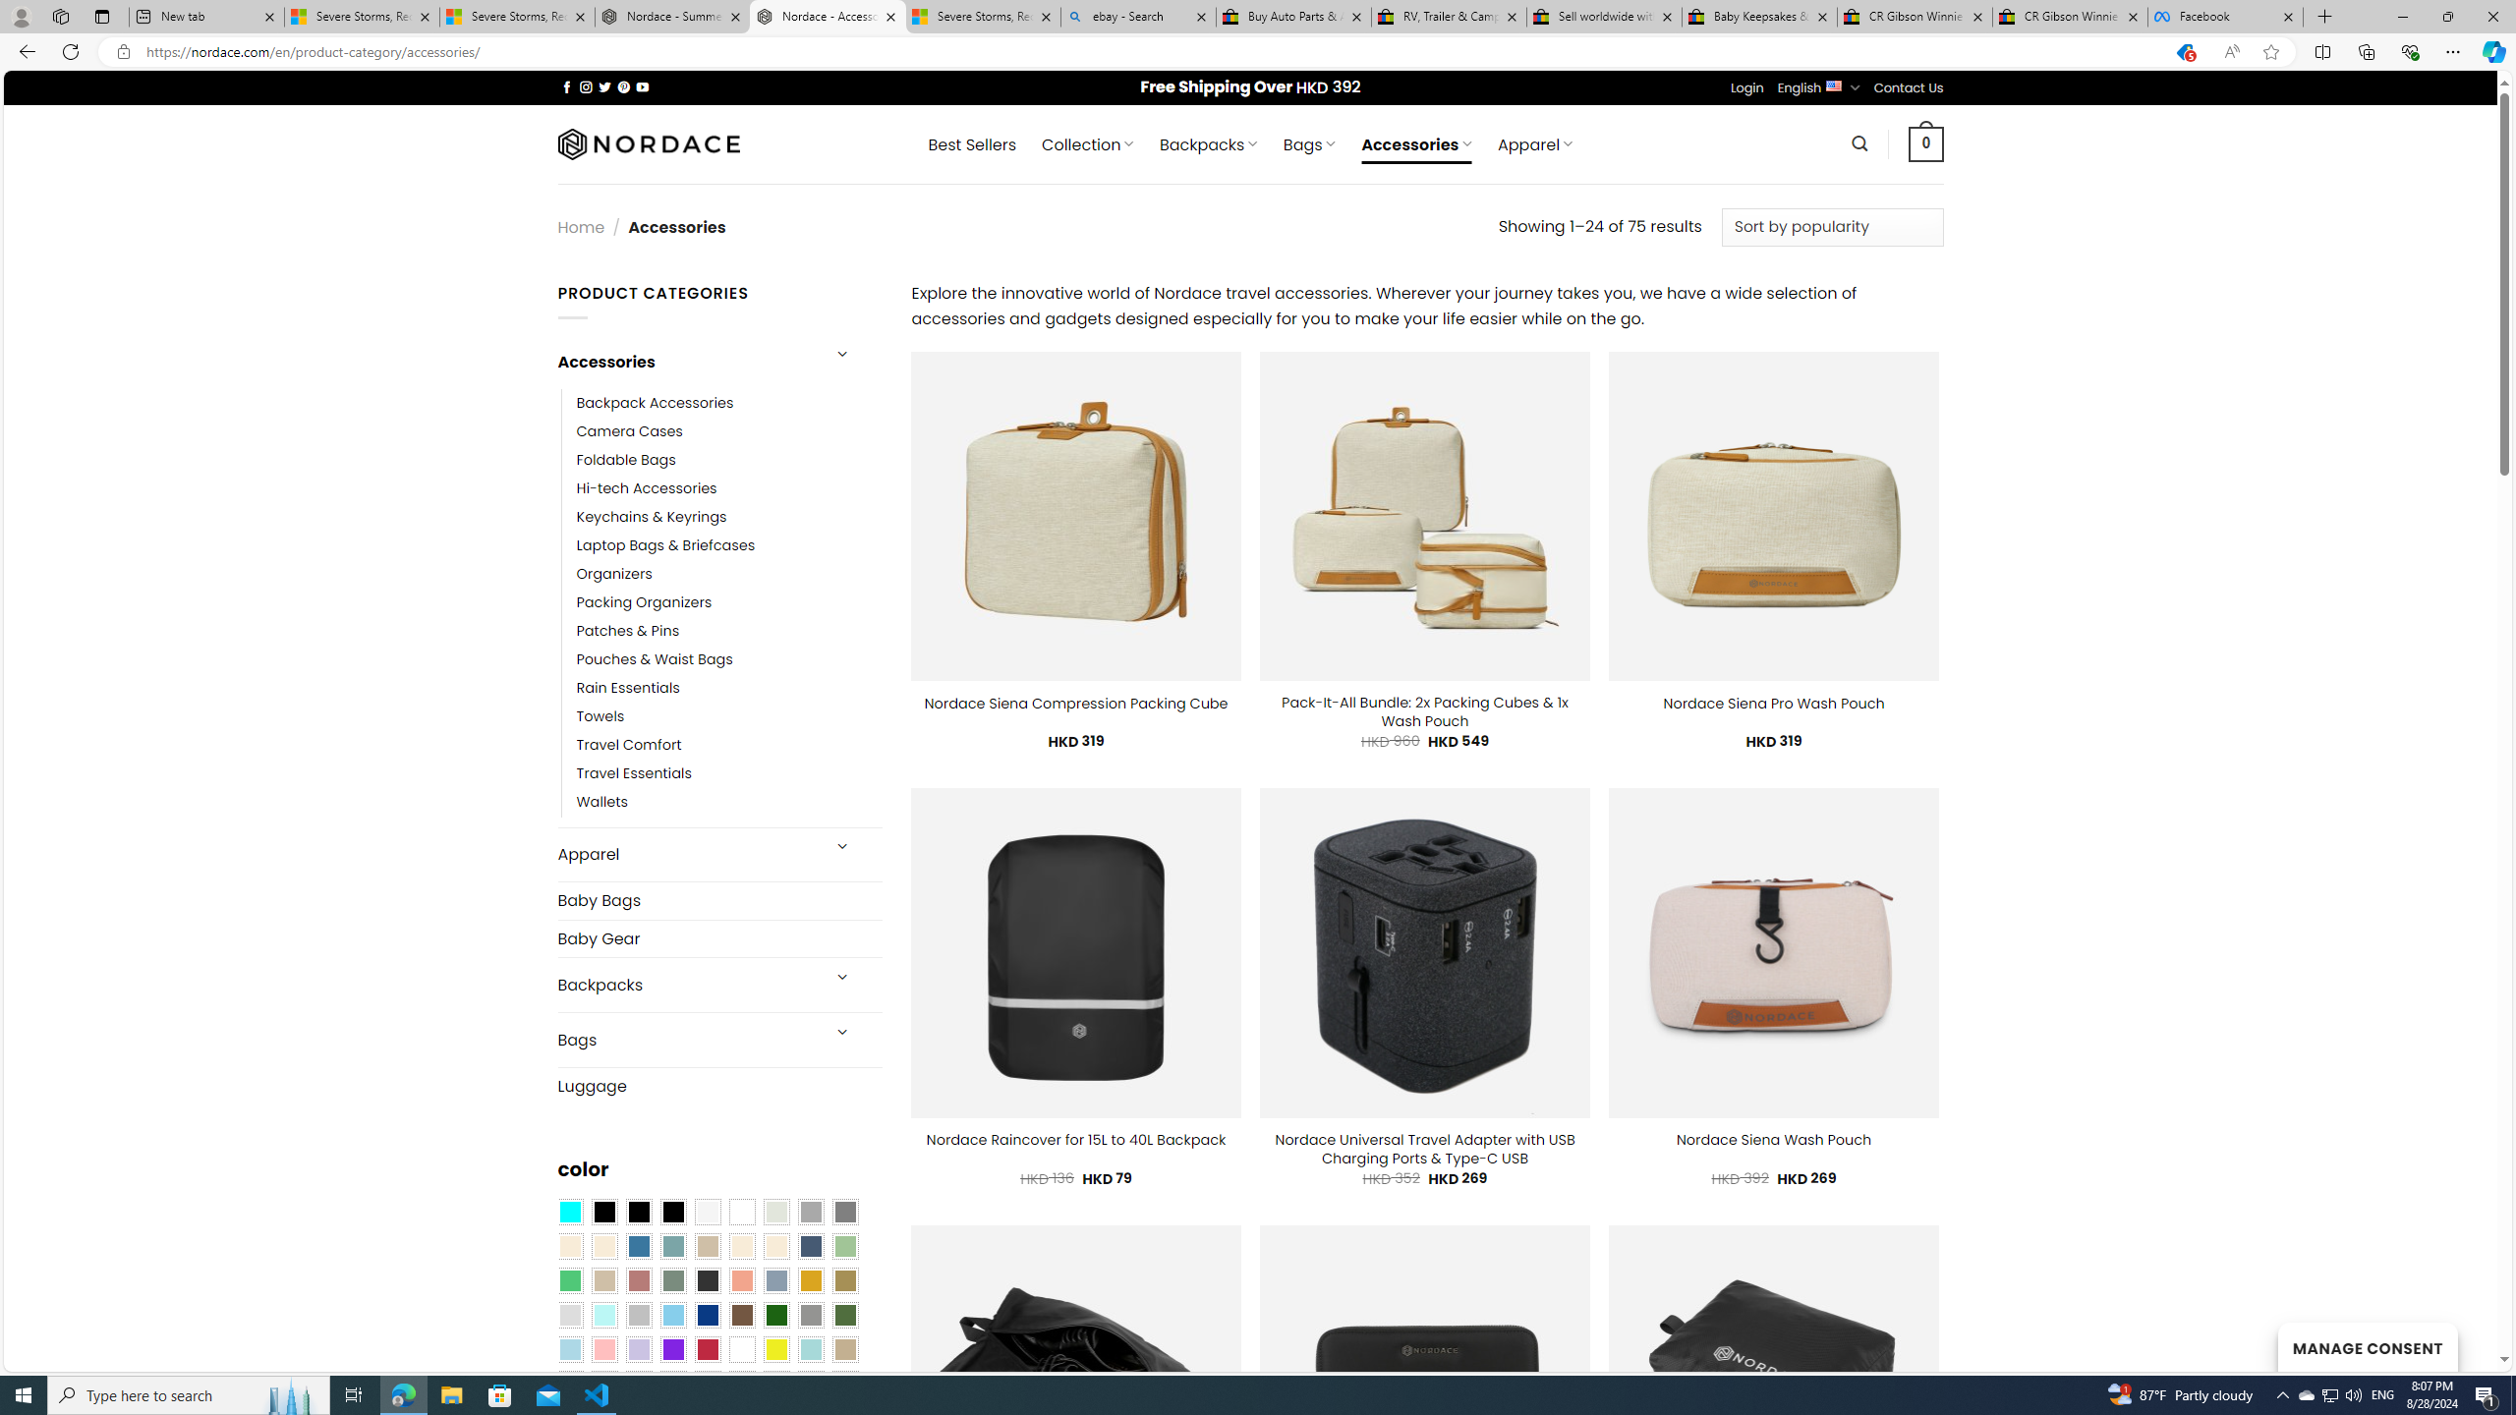 This screenshot has height=1415, width=2516. I want to click on Green, so click(845, 1316).